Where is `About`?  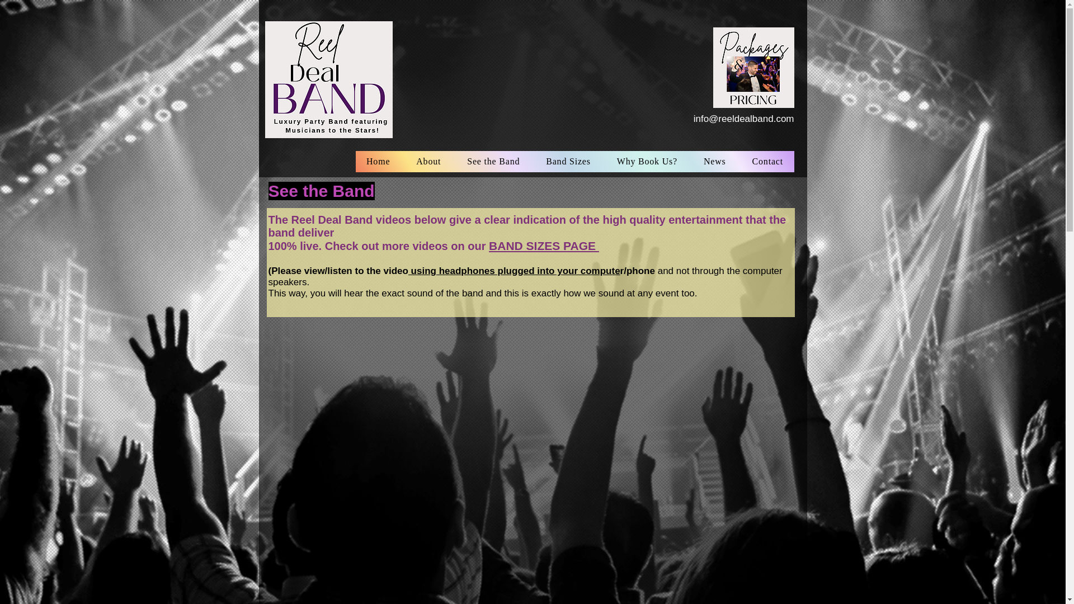 About is located at coordinates (428, 161).